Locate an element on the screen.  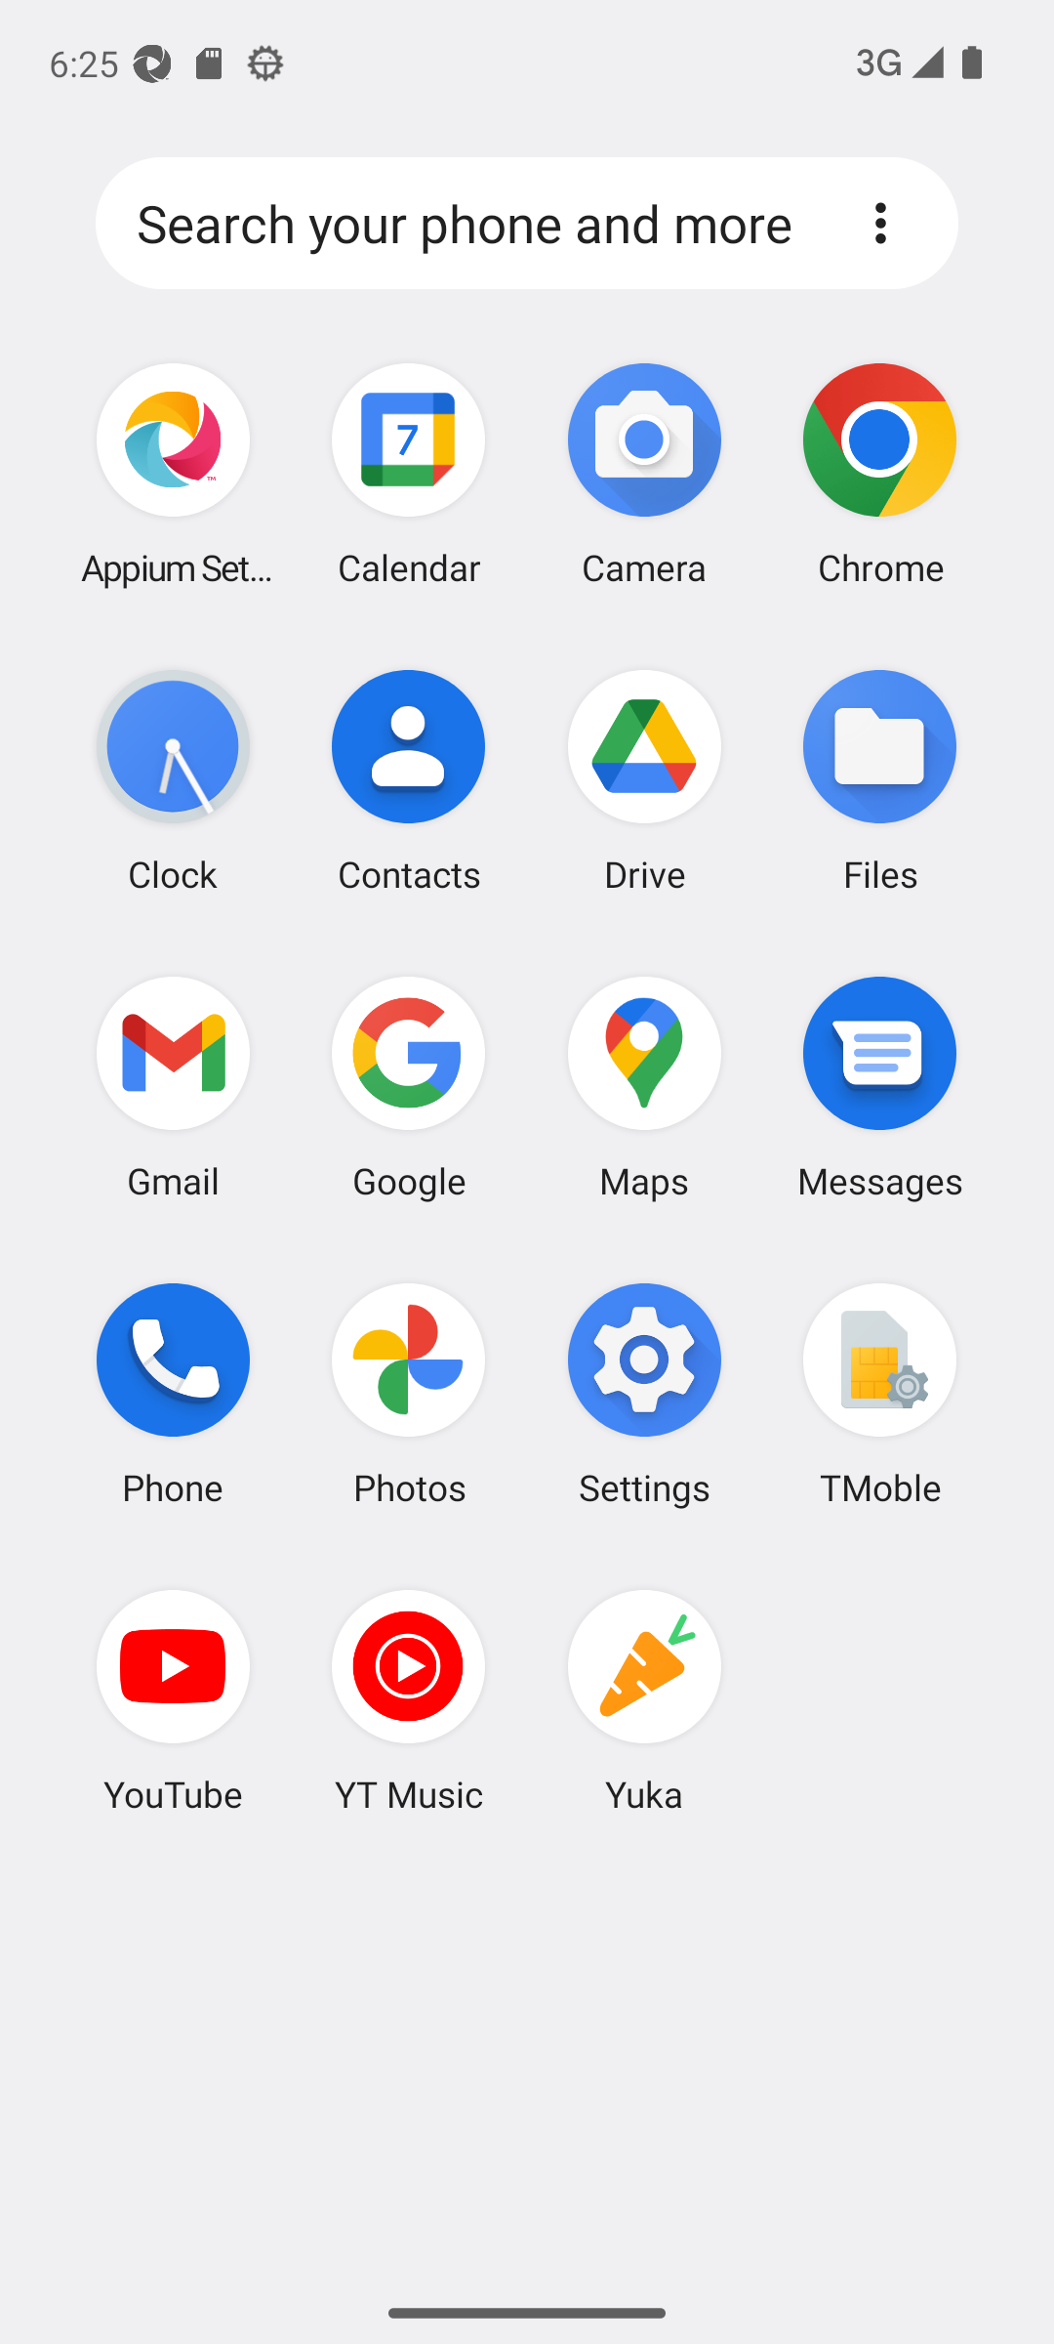
Drive is located at coordinates (644, 780).